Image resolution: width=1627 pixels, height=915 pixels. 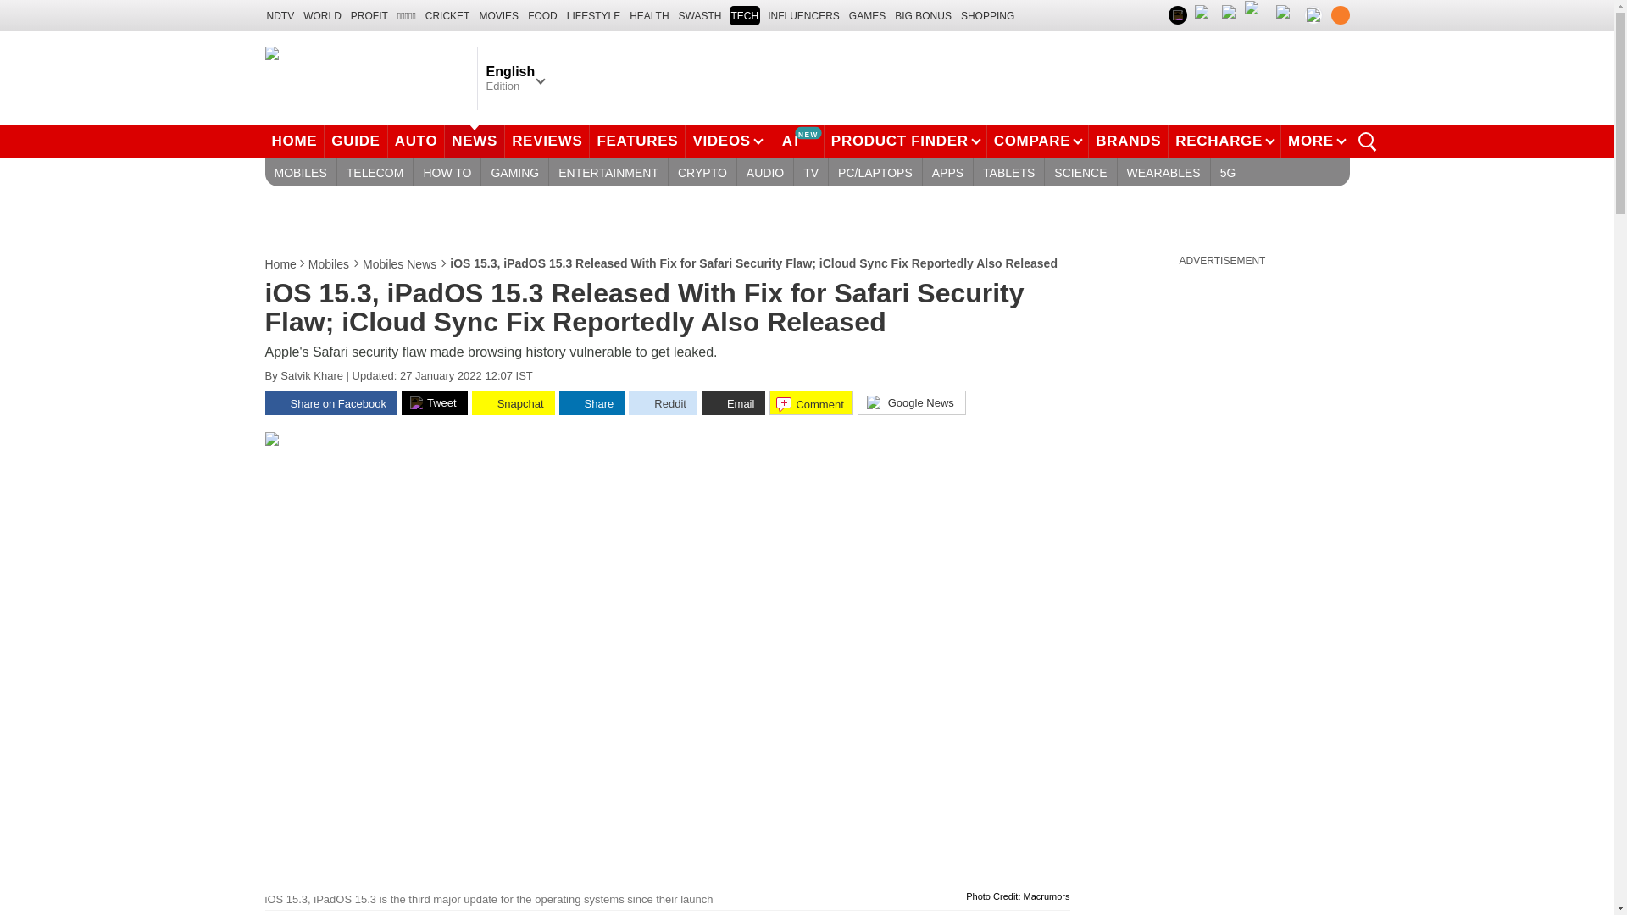 What do you see at coordinates (475, 141) in the screenshot?
I see `NEWS` at bounding box center [475, 141].